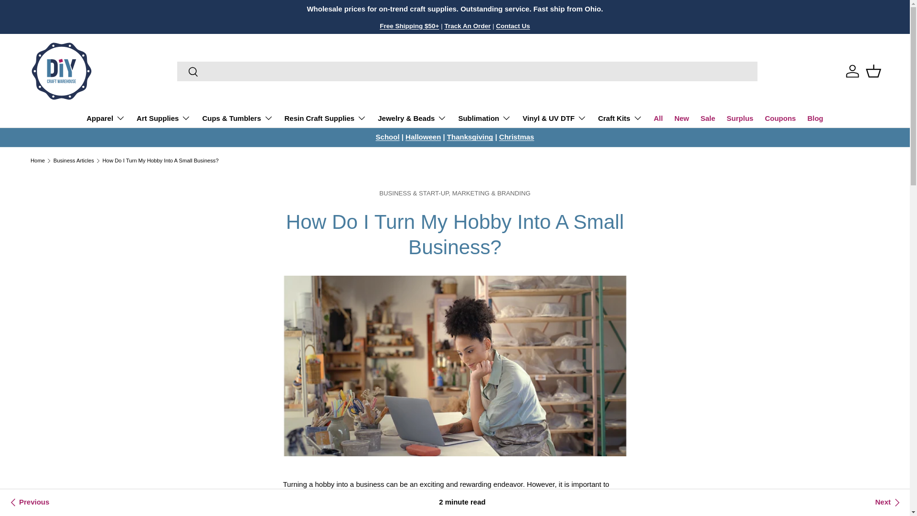  I want to click on Basket, so click(873, 71).